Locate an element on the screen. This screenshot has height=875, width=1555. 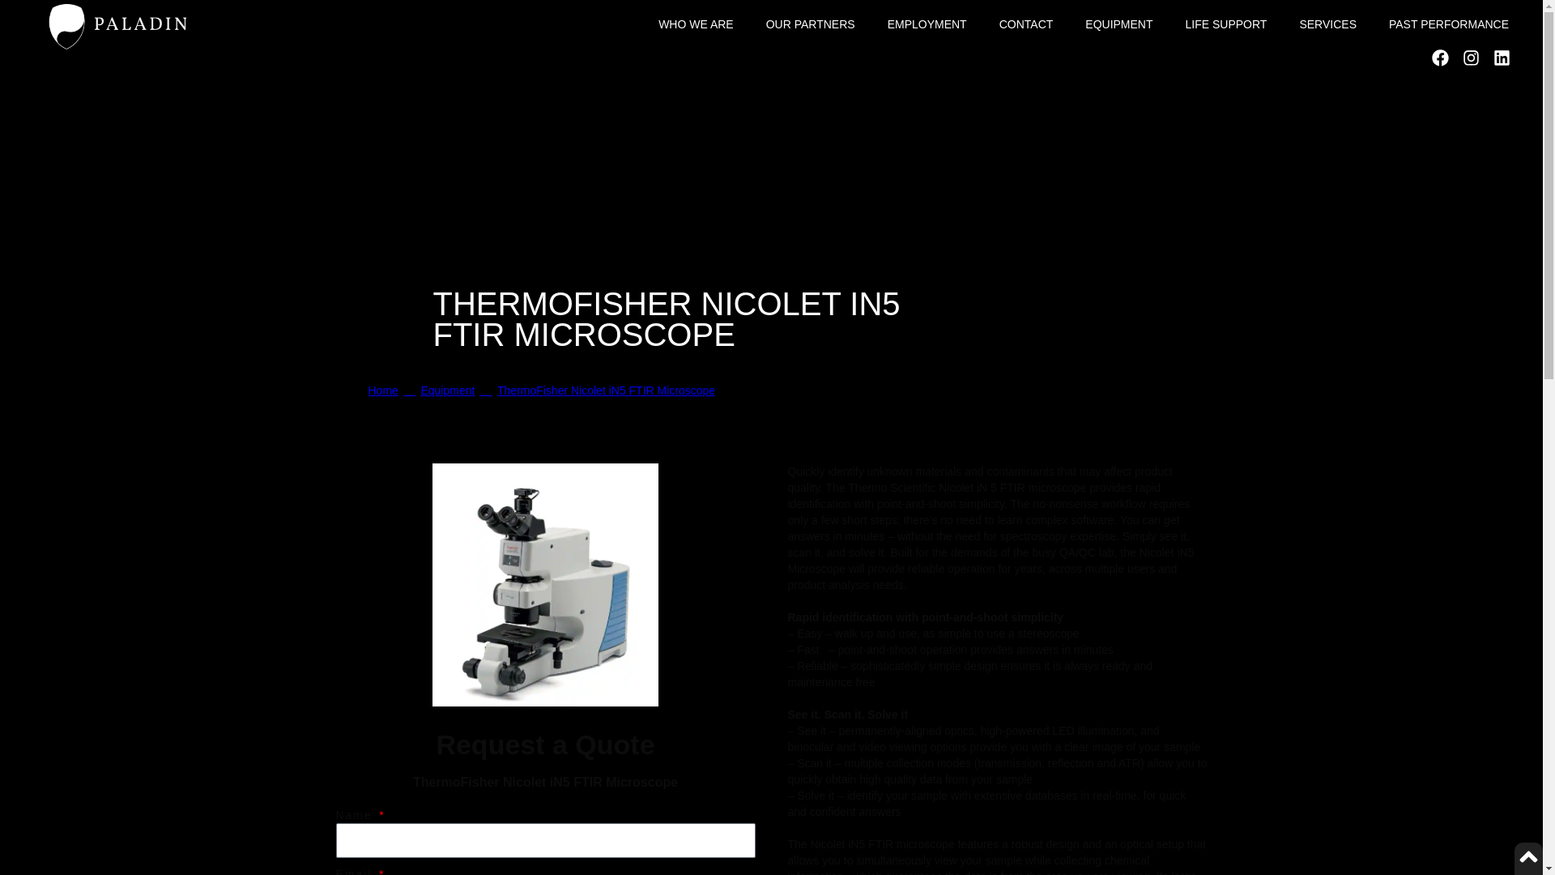
EMPLOYMENT is located at coordinates (927, 24).